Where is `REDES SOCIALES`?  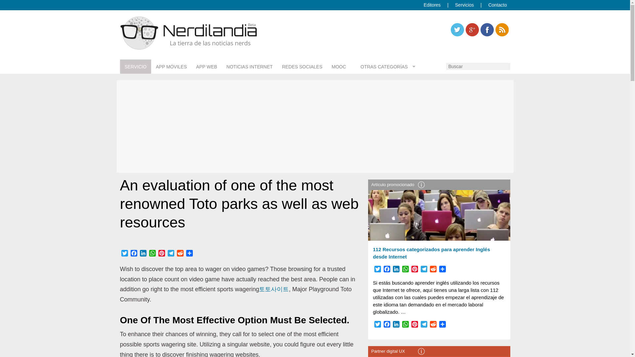 REDES SOCIALES is located at coordinates (302, 67).